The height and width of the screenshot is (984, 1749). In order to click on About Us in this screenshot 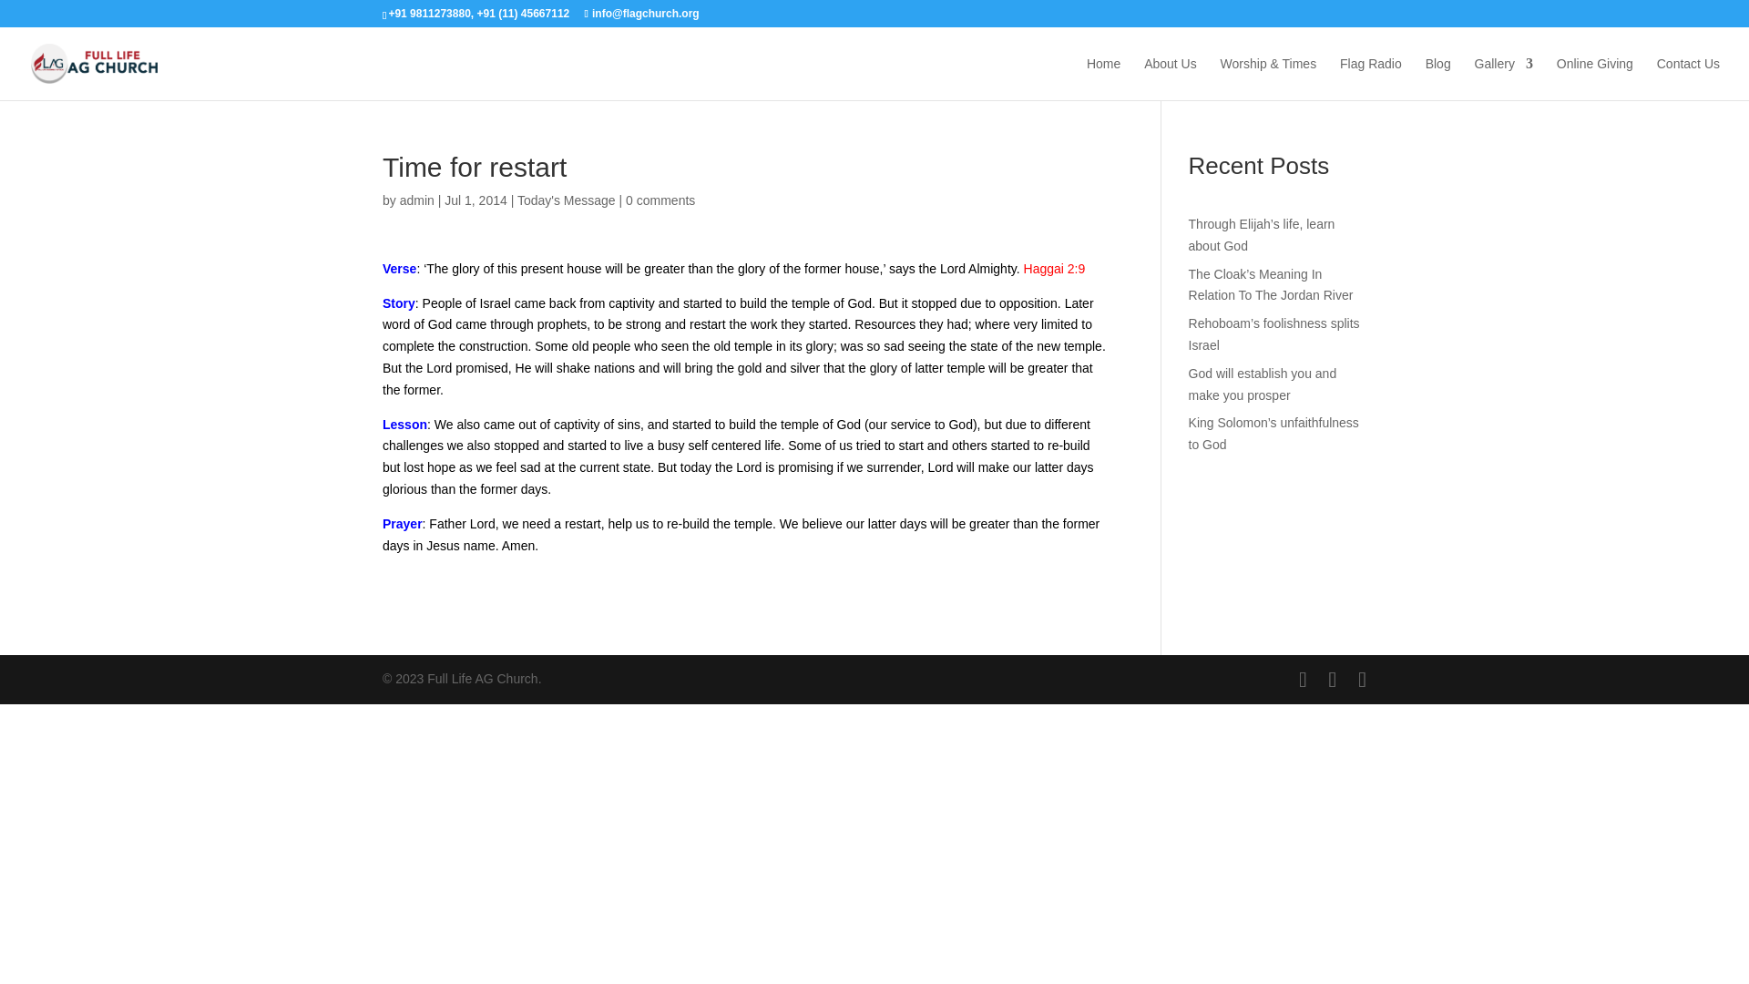, I will do `click(1170, 78)`.